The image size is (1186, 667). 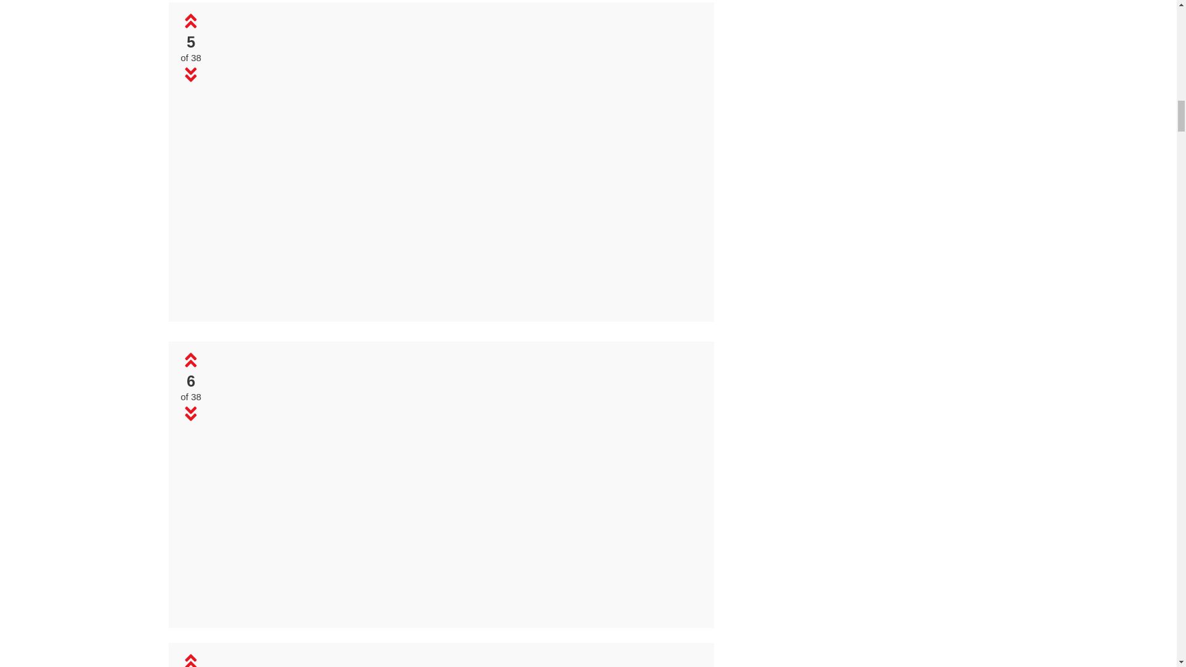 What do you see at coordinates (456, 482) in the screenshot?
I see `Stylish Men Looks With Jeans Suitable For Work` at bounding box center [456, 482].